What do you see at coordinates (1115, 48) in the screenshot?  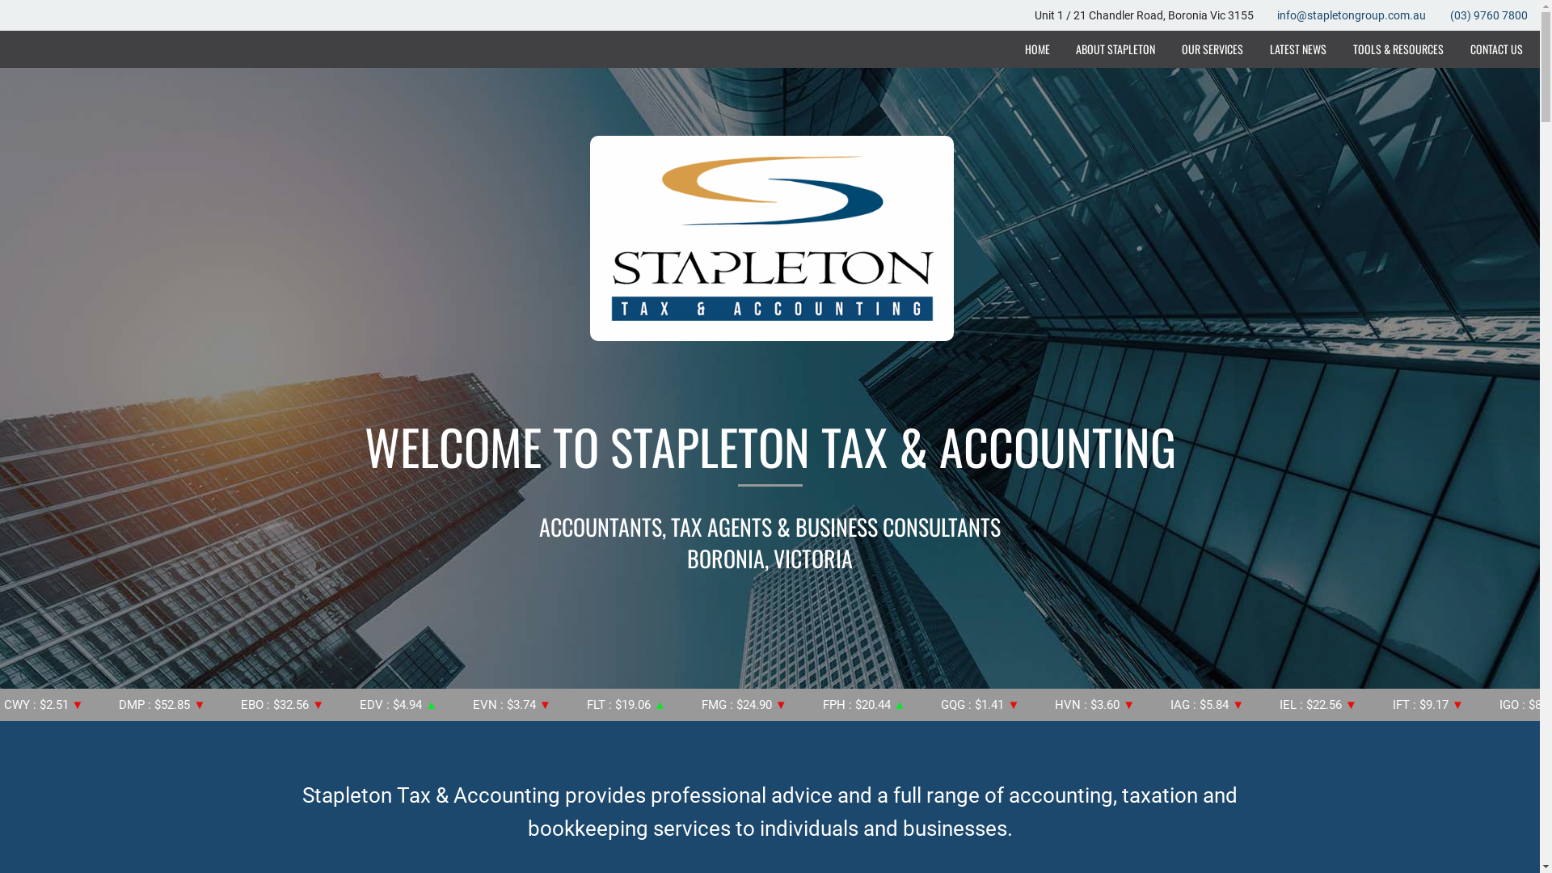 I see `ABOUT STAPLETON` at bounding box center [1115, 48].